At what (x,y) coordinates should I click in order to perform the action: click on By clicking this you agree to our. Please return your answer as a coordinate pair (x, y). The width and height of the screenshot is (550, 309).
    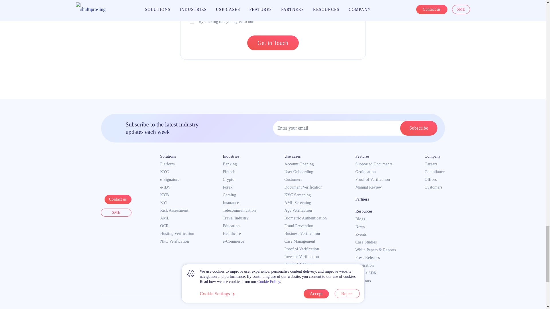
    Looking at the image, I should click on (192, 21).